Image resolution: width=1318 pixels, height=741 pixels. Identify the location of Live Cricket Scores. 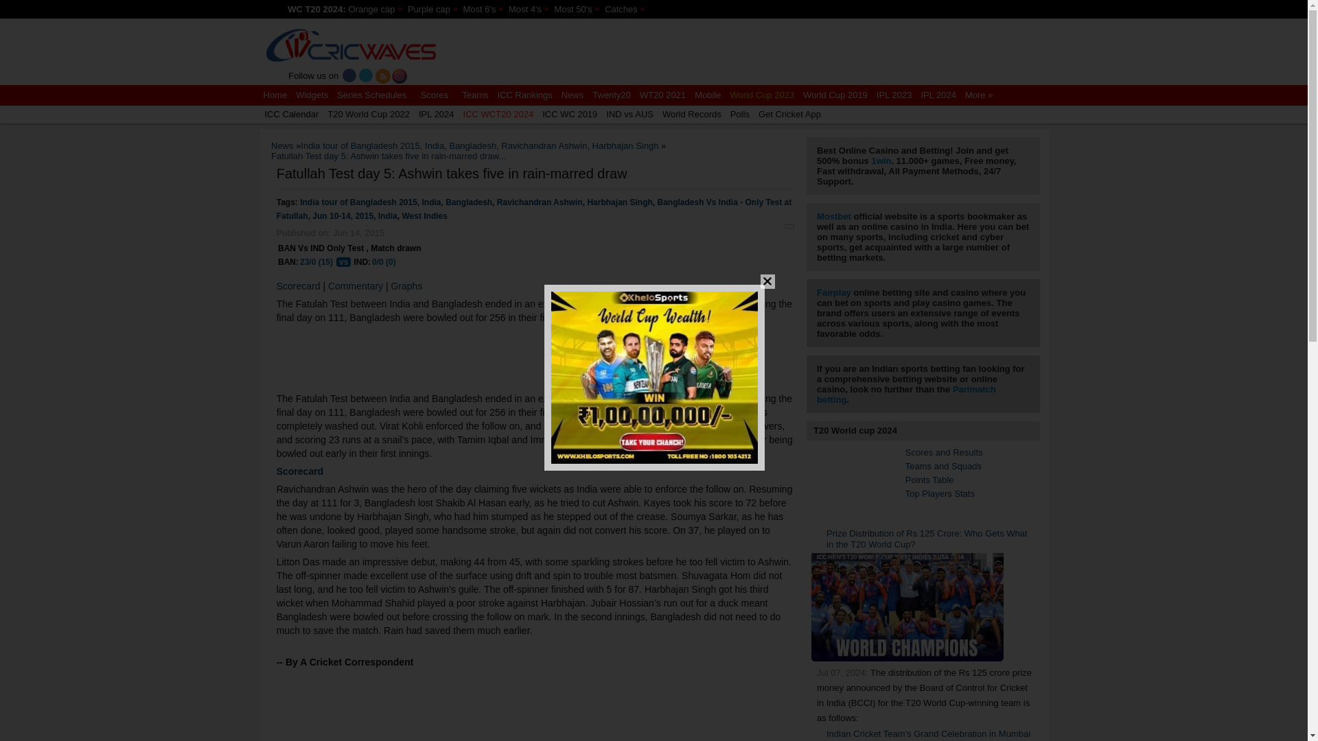
(350, 47).